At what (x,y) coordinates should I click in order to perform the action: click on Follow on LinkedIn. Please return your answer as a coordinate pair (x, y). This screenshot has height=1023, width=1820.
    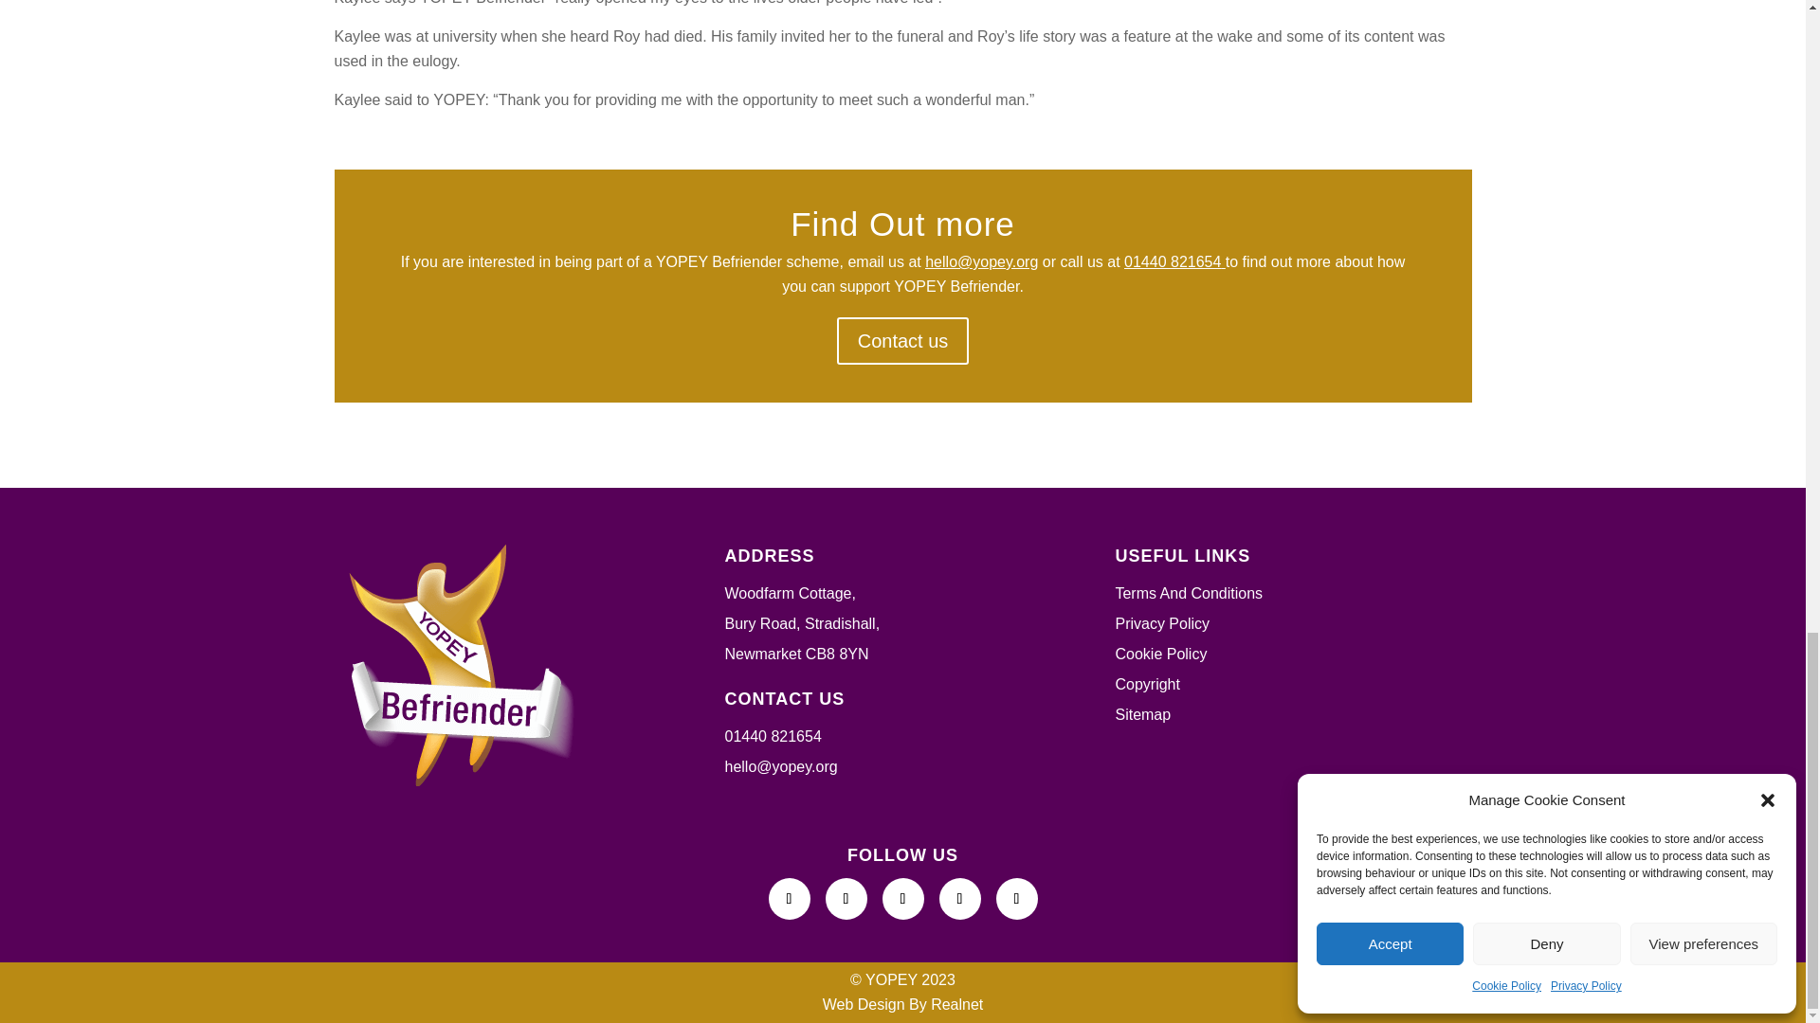
    Looking at the image, I should click on (901, 898).